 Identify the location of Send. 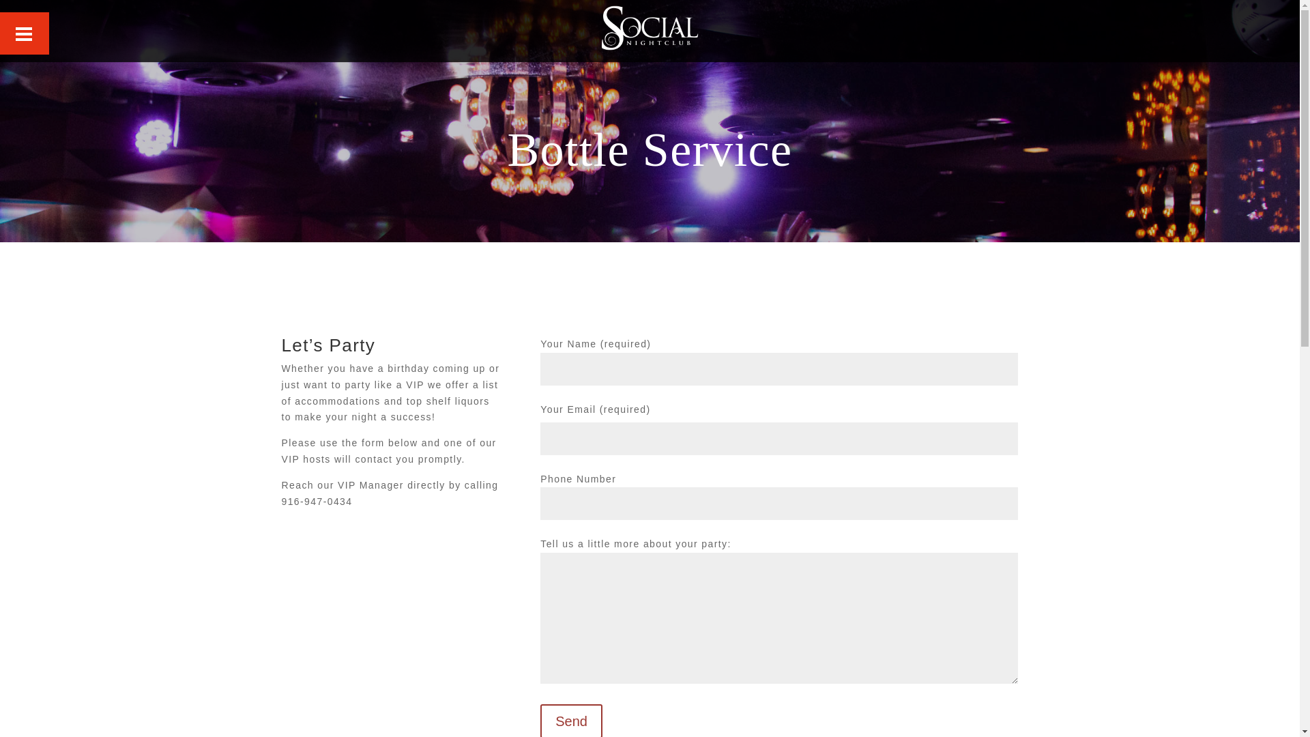
(571, 721).